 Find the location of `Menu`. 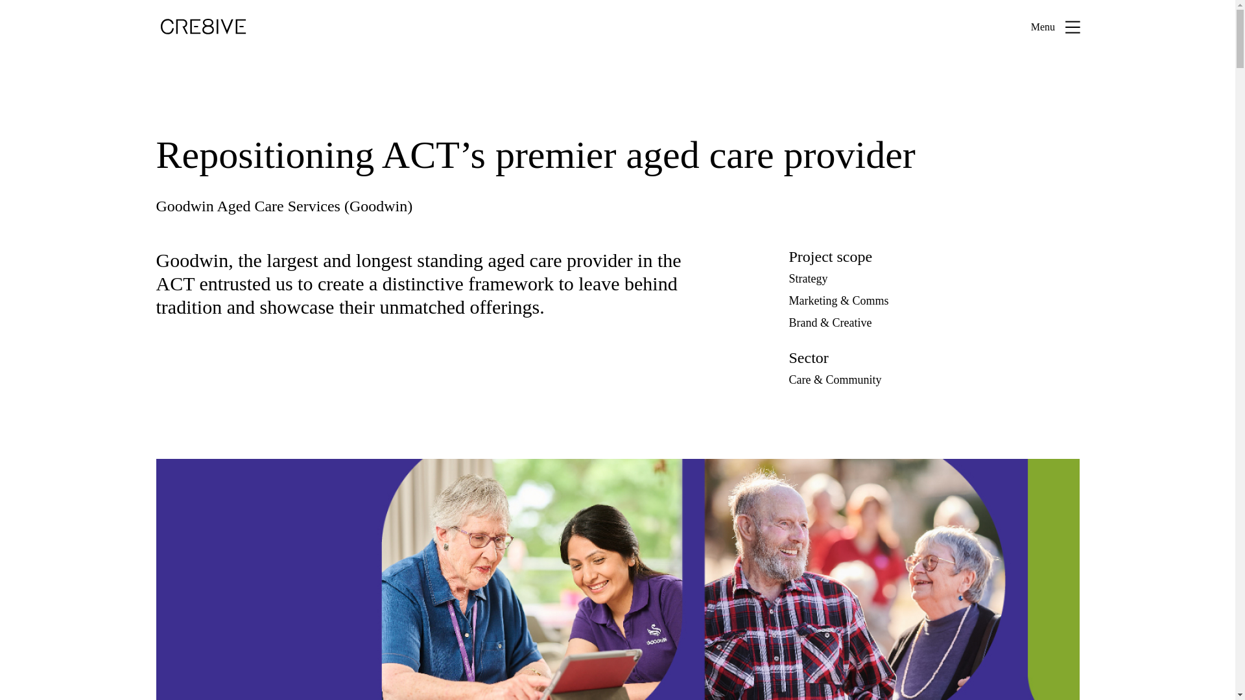

Menu is located at coordinates (1057, 27).